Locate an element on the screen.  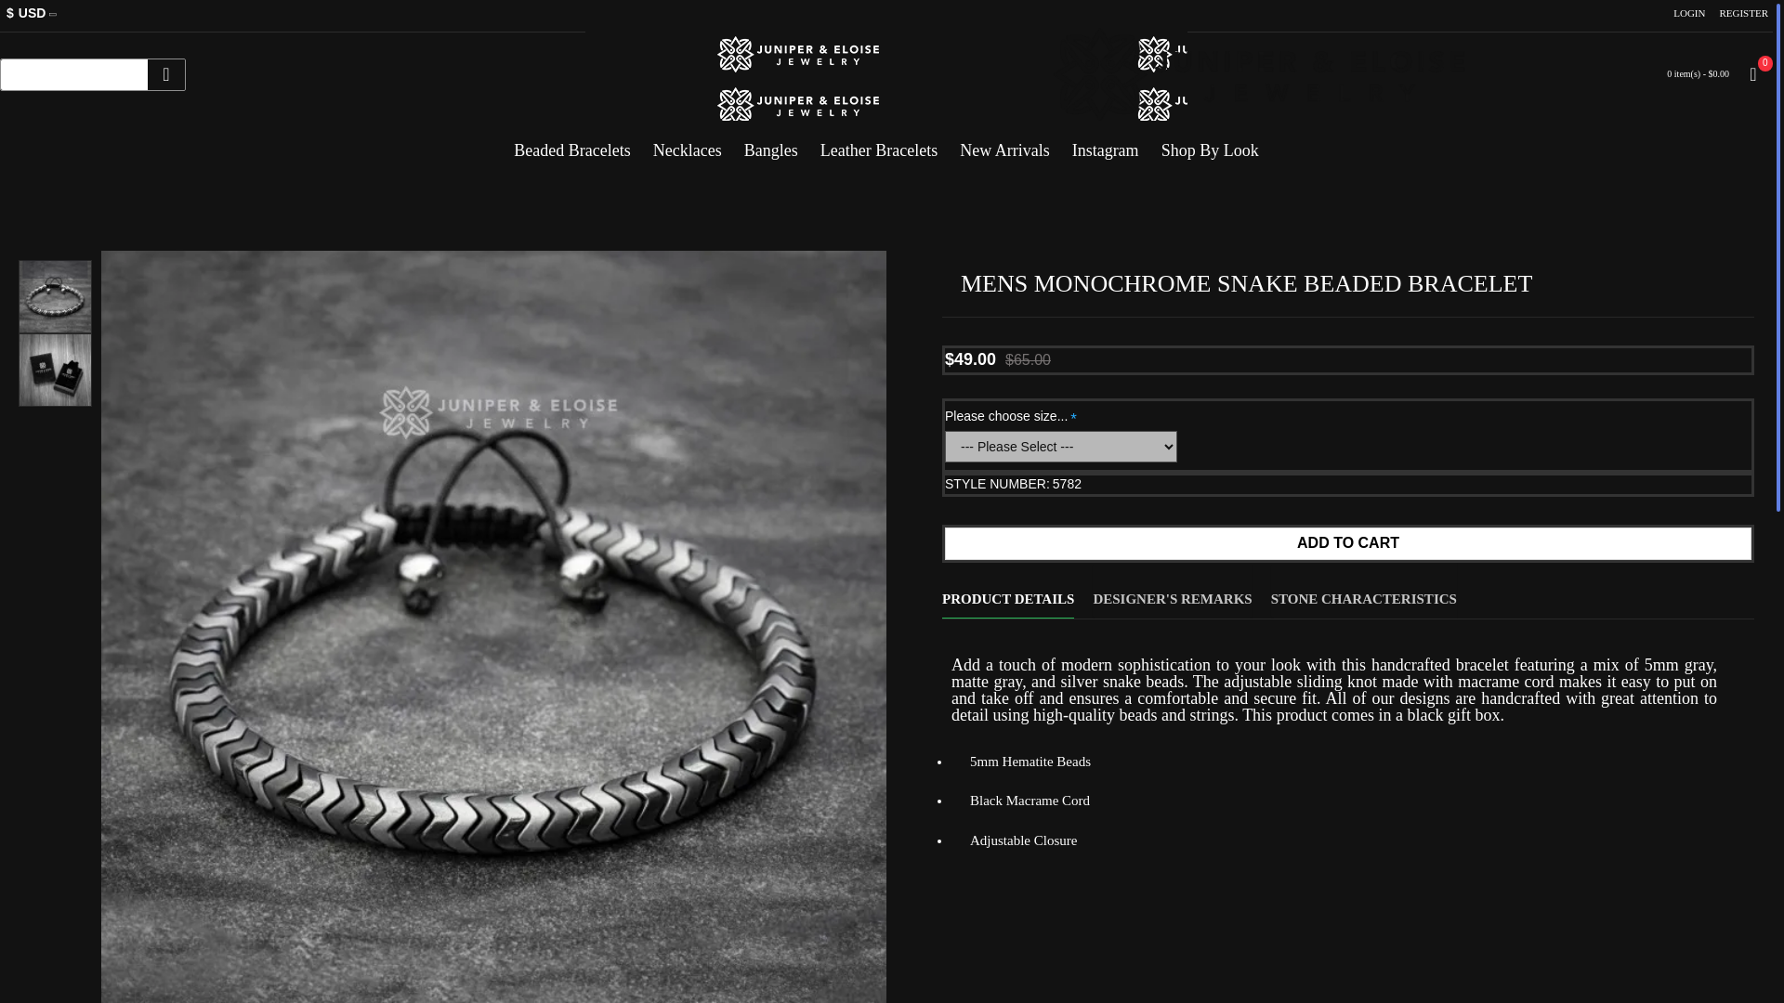
Shop By Look is located at coordinates (1210, 143).